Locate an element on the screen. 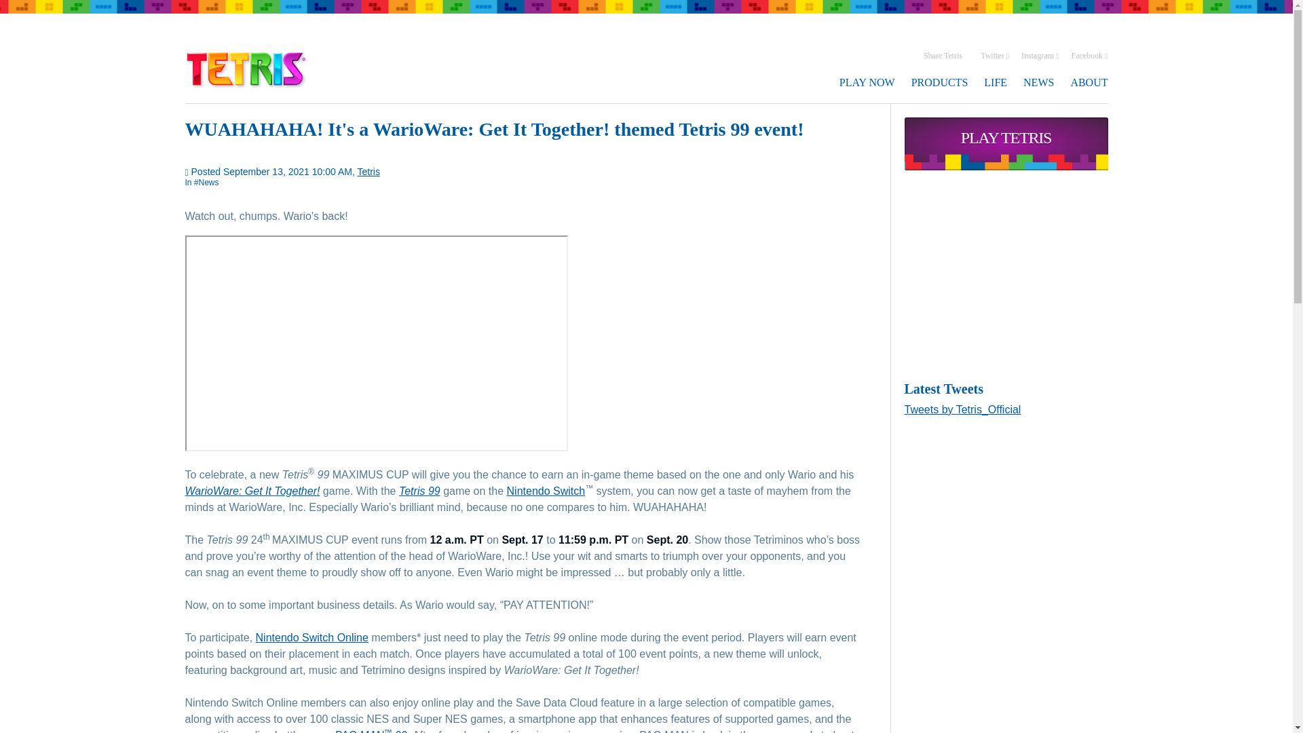 This screenshot has width=1303, height=733. PRODUCTS is located at coordinates (939, 82).